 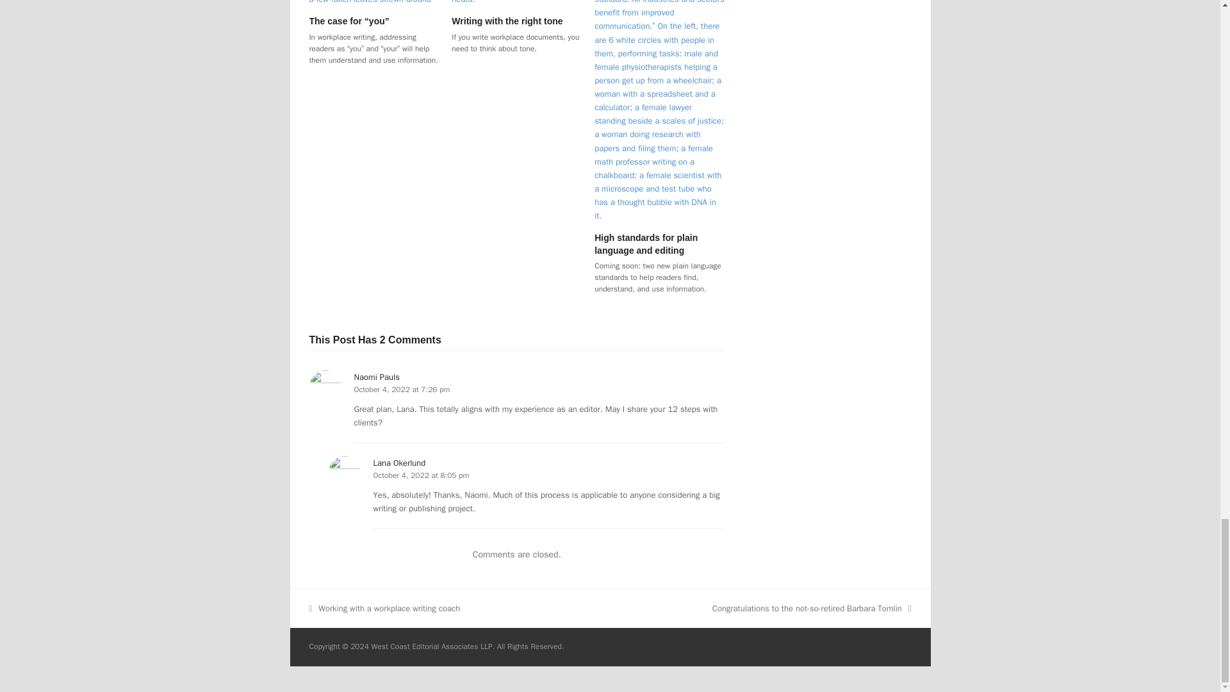 I want to click on High standards for plain language and editing, so click(x=659, y=94).